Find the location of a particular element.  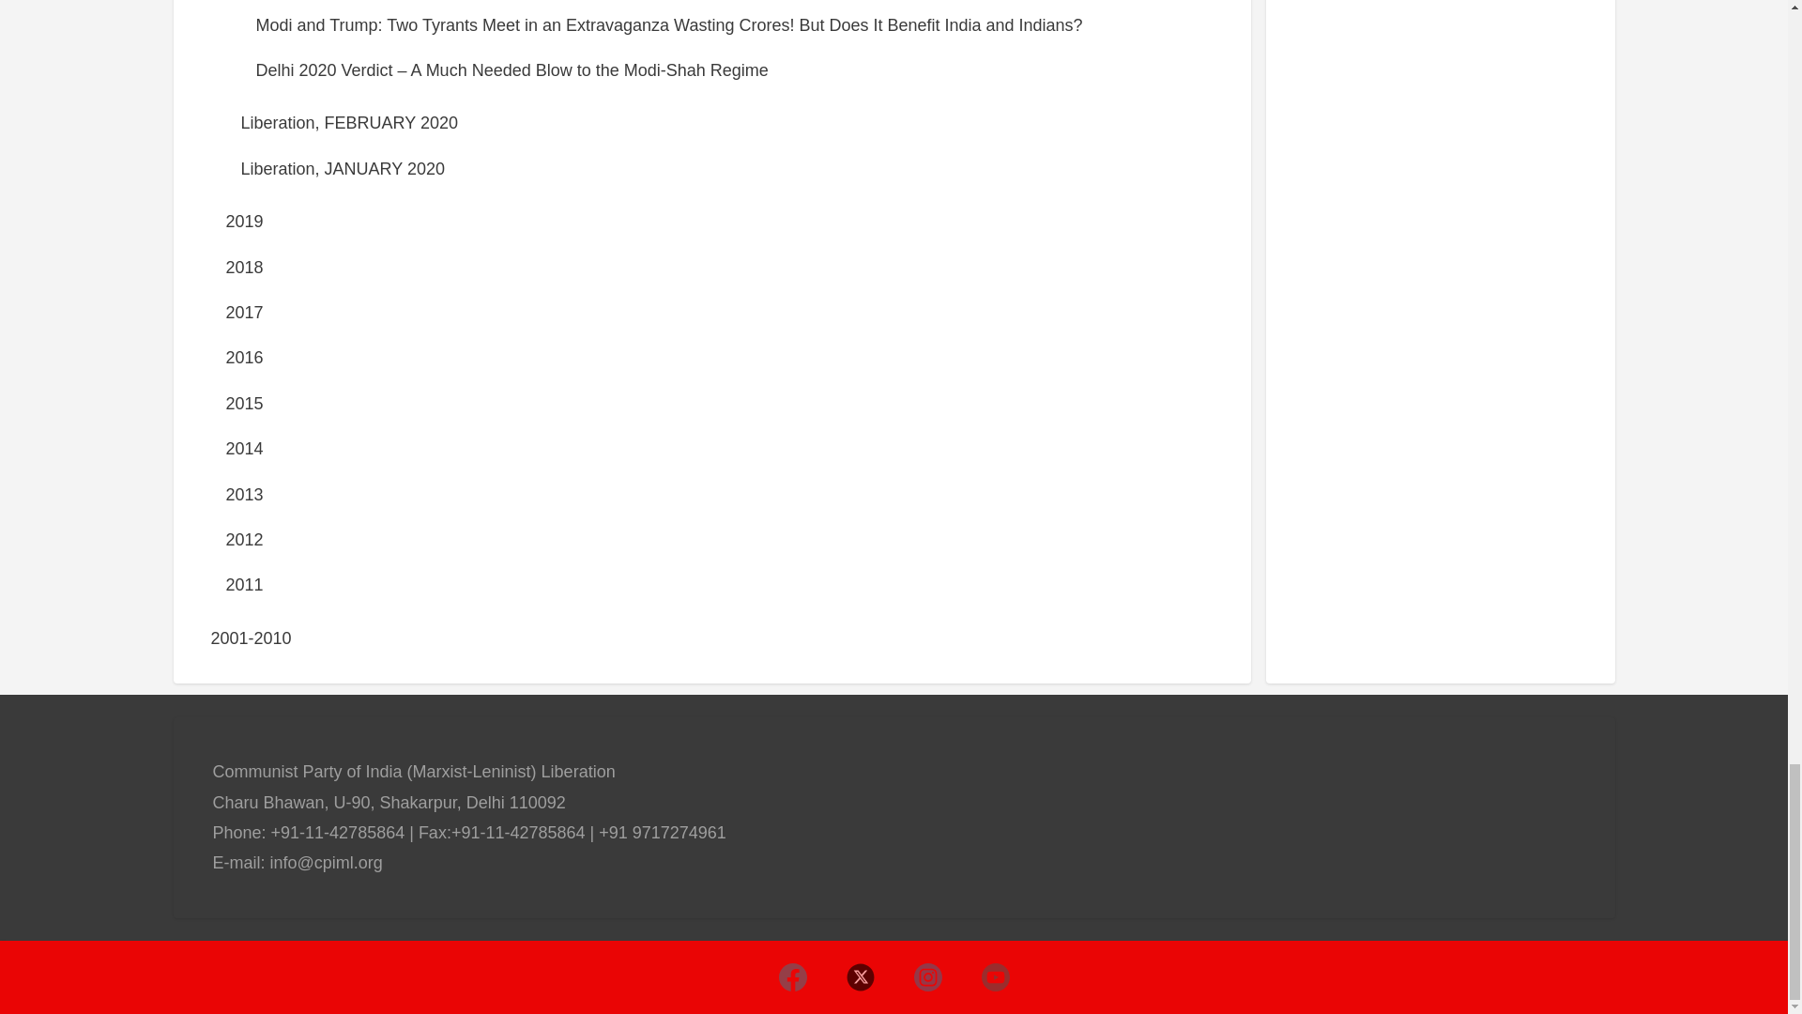

2013 is located at coordinates (244, 494).